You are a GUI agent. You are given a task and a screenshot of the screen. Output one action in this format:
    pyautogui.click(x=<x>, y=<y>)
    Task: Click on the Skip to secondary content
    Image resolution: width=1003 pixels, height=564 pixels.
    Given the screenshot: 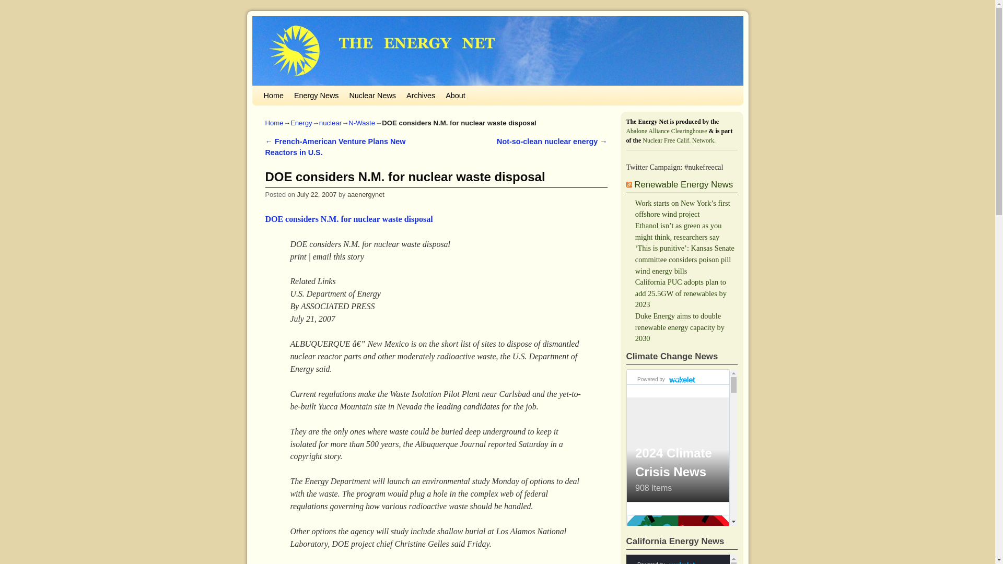 What is the action you would take?
    pyautogui.click(x=286, y=90)
    